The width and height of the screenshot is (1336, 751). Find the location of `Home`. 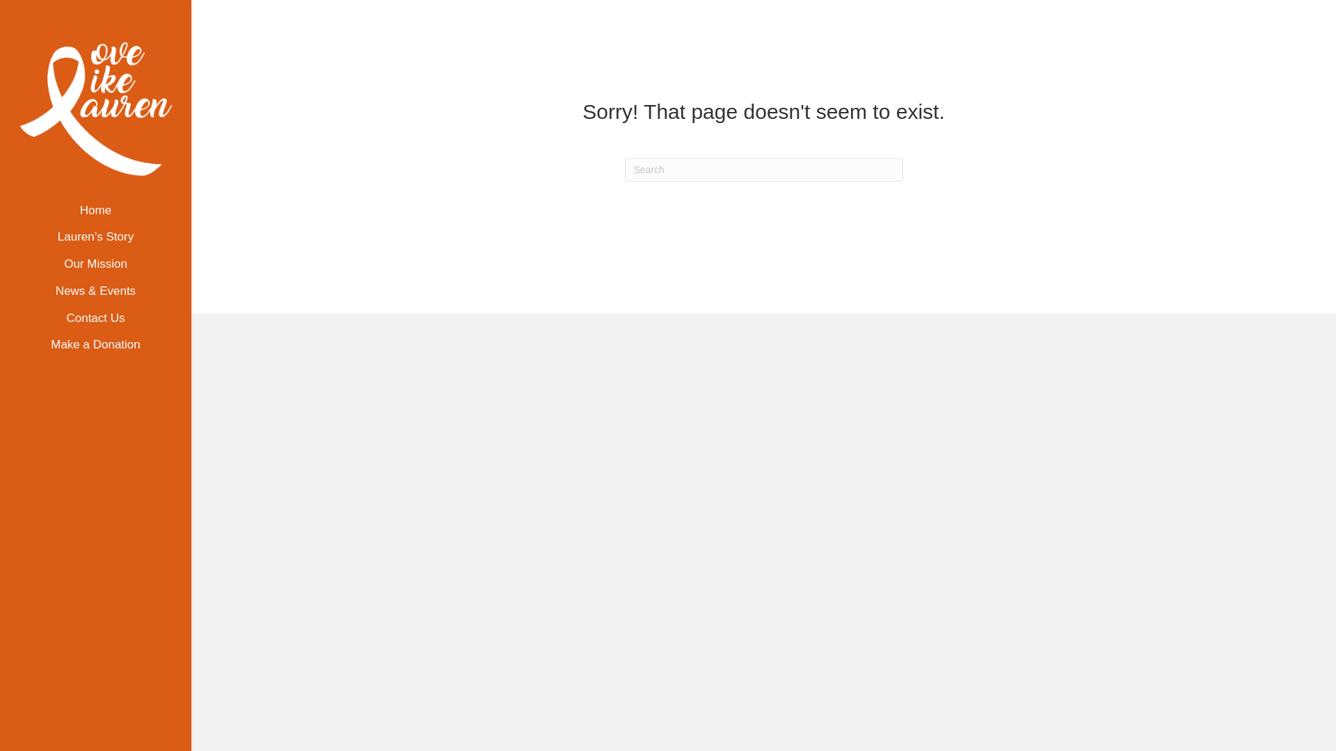

Home is located at coordinates (95, 216).